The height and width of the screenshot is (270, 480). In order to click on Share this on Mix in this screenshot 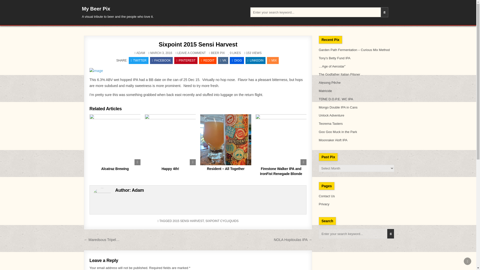, I will do `click(273, 60)`.